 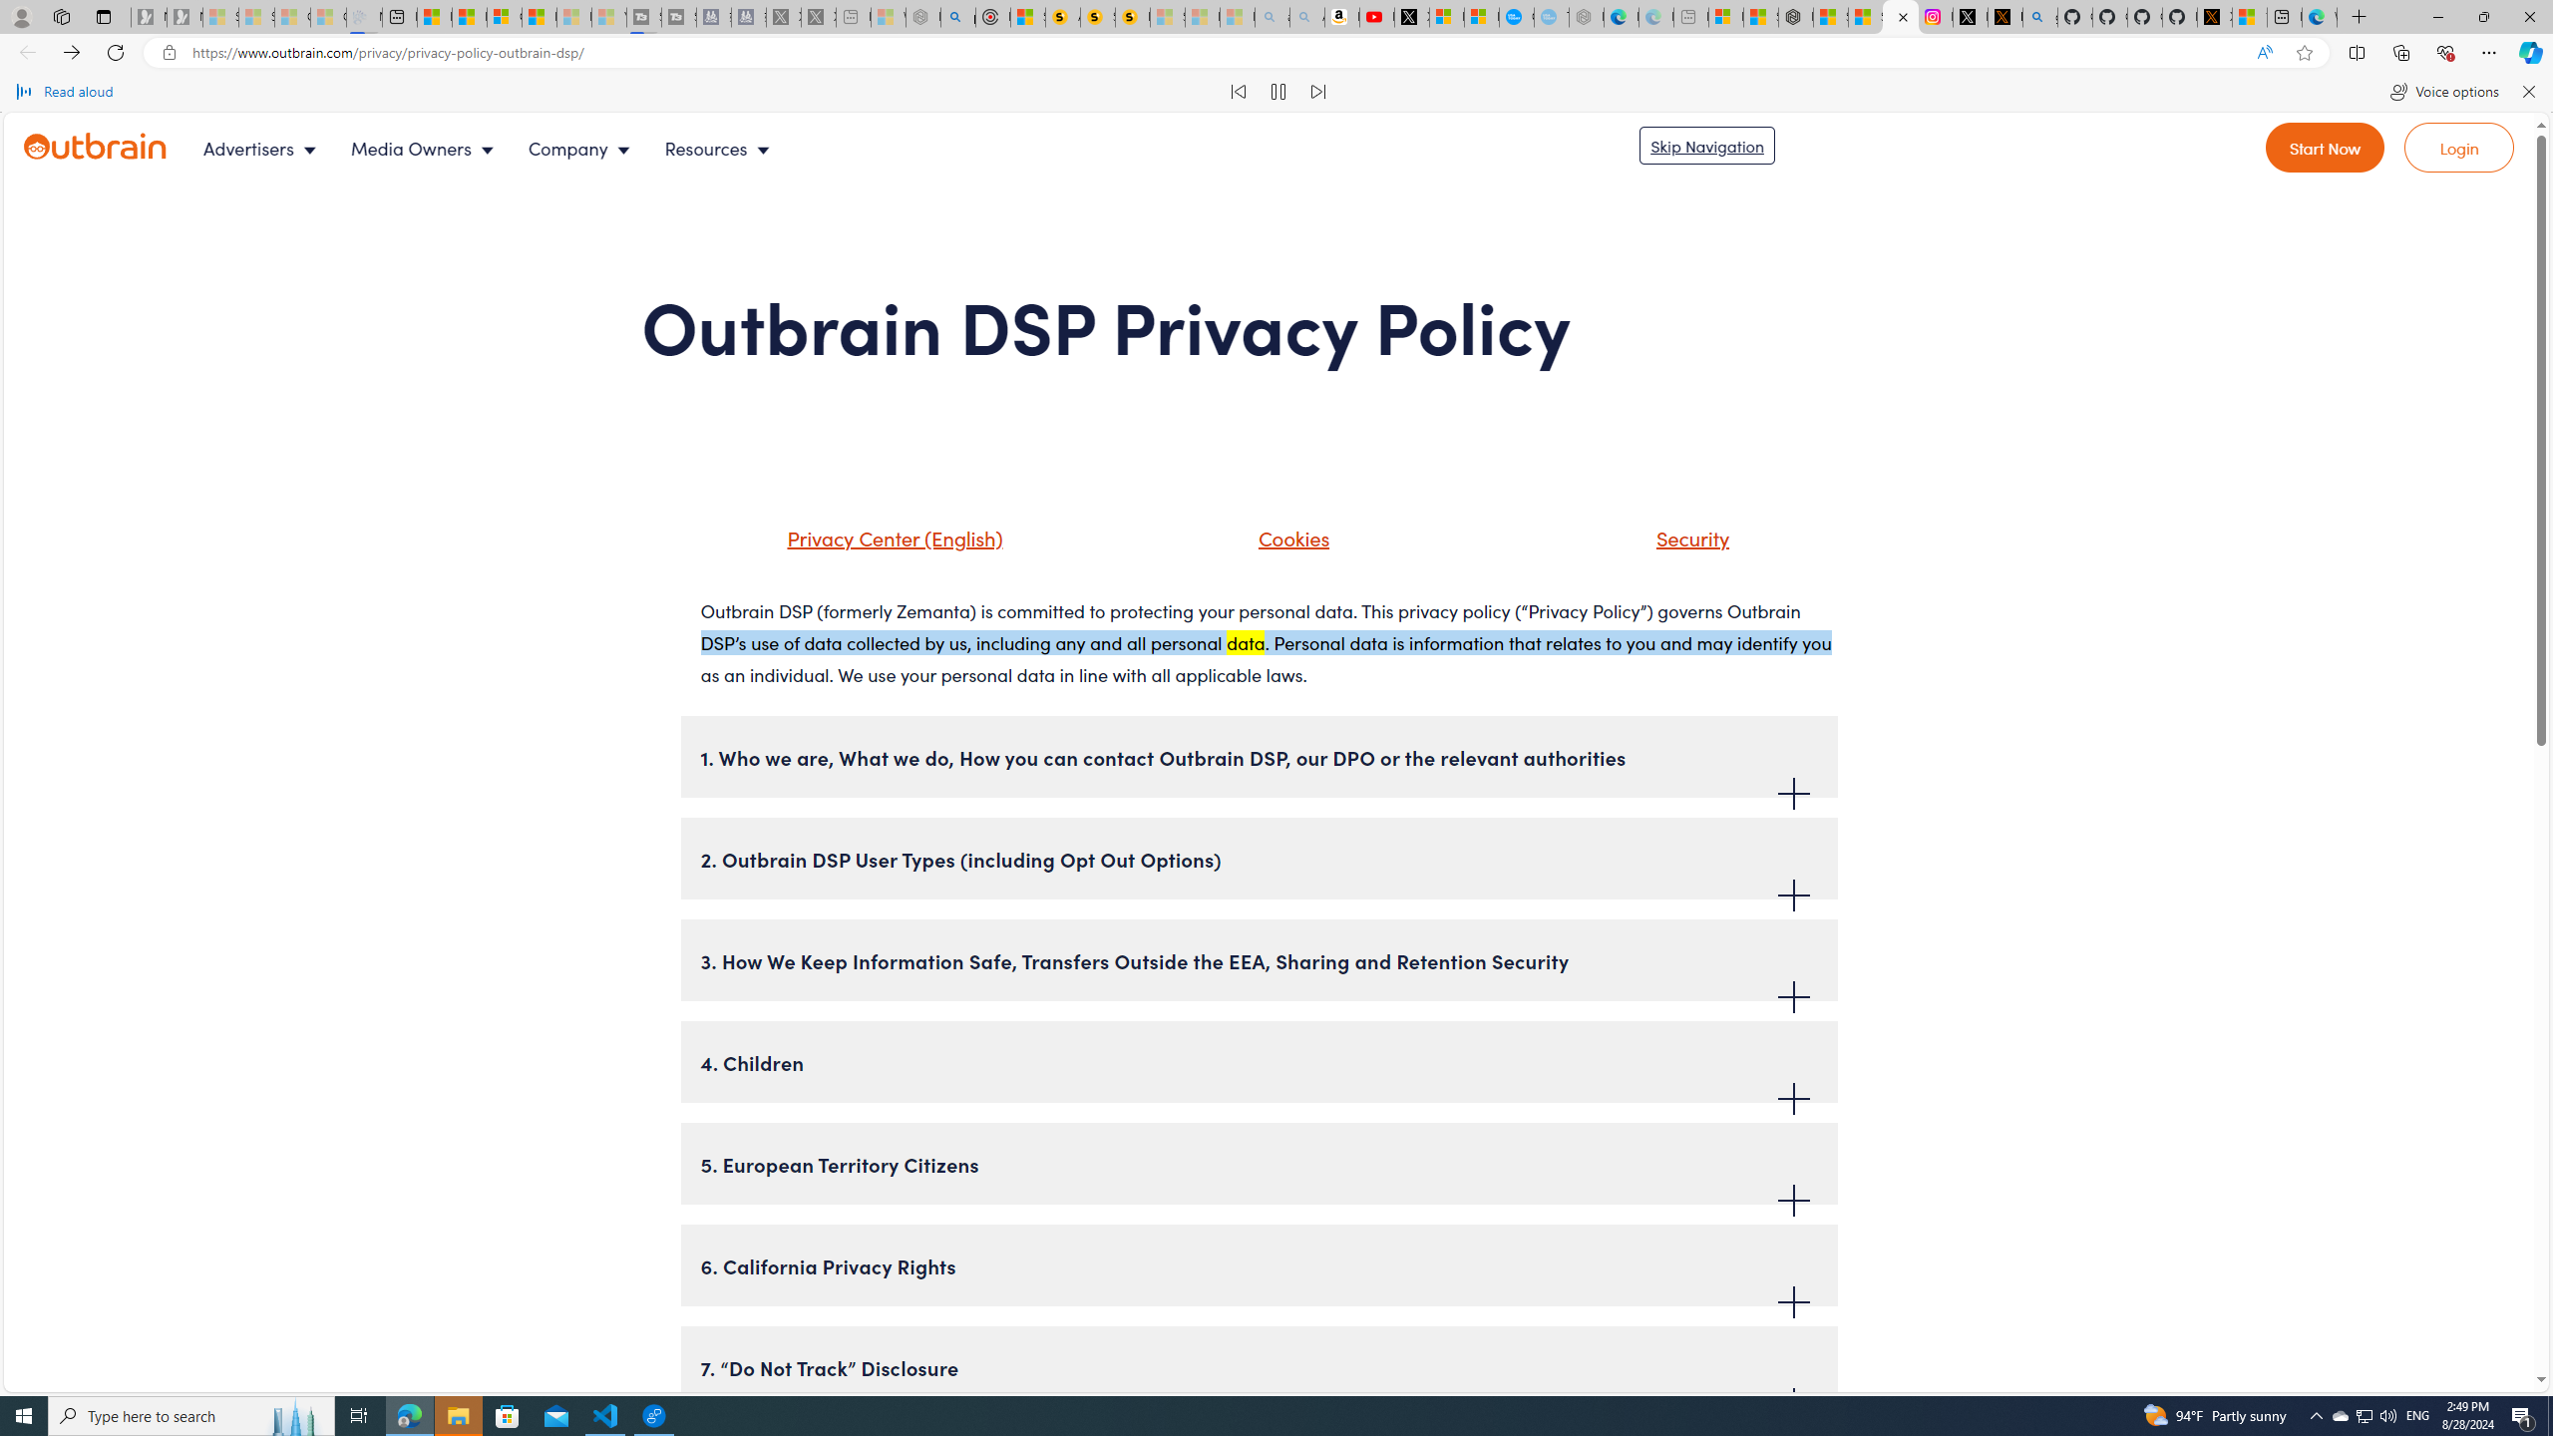 What do you see at coordinates (1688, 537) in the screenshot?
I see `Security` at bounding box center [1688, 537].